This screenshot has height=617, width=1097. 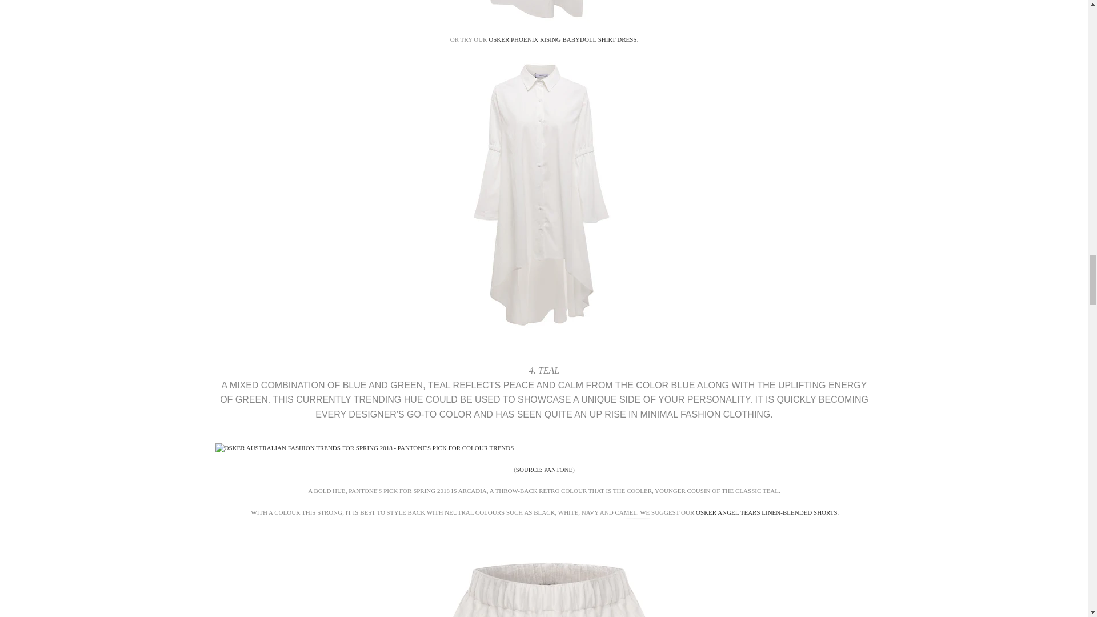 What do you see at coordinates (562, 39) in the screenshot?
I see `OSKER PHOENIX RISING BABYDOLL SHIRT DRESS` at bounding box center [562, 39].